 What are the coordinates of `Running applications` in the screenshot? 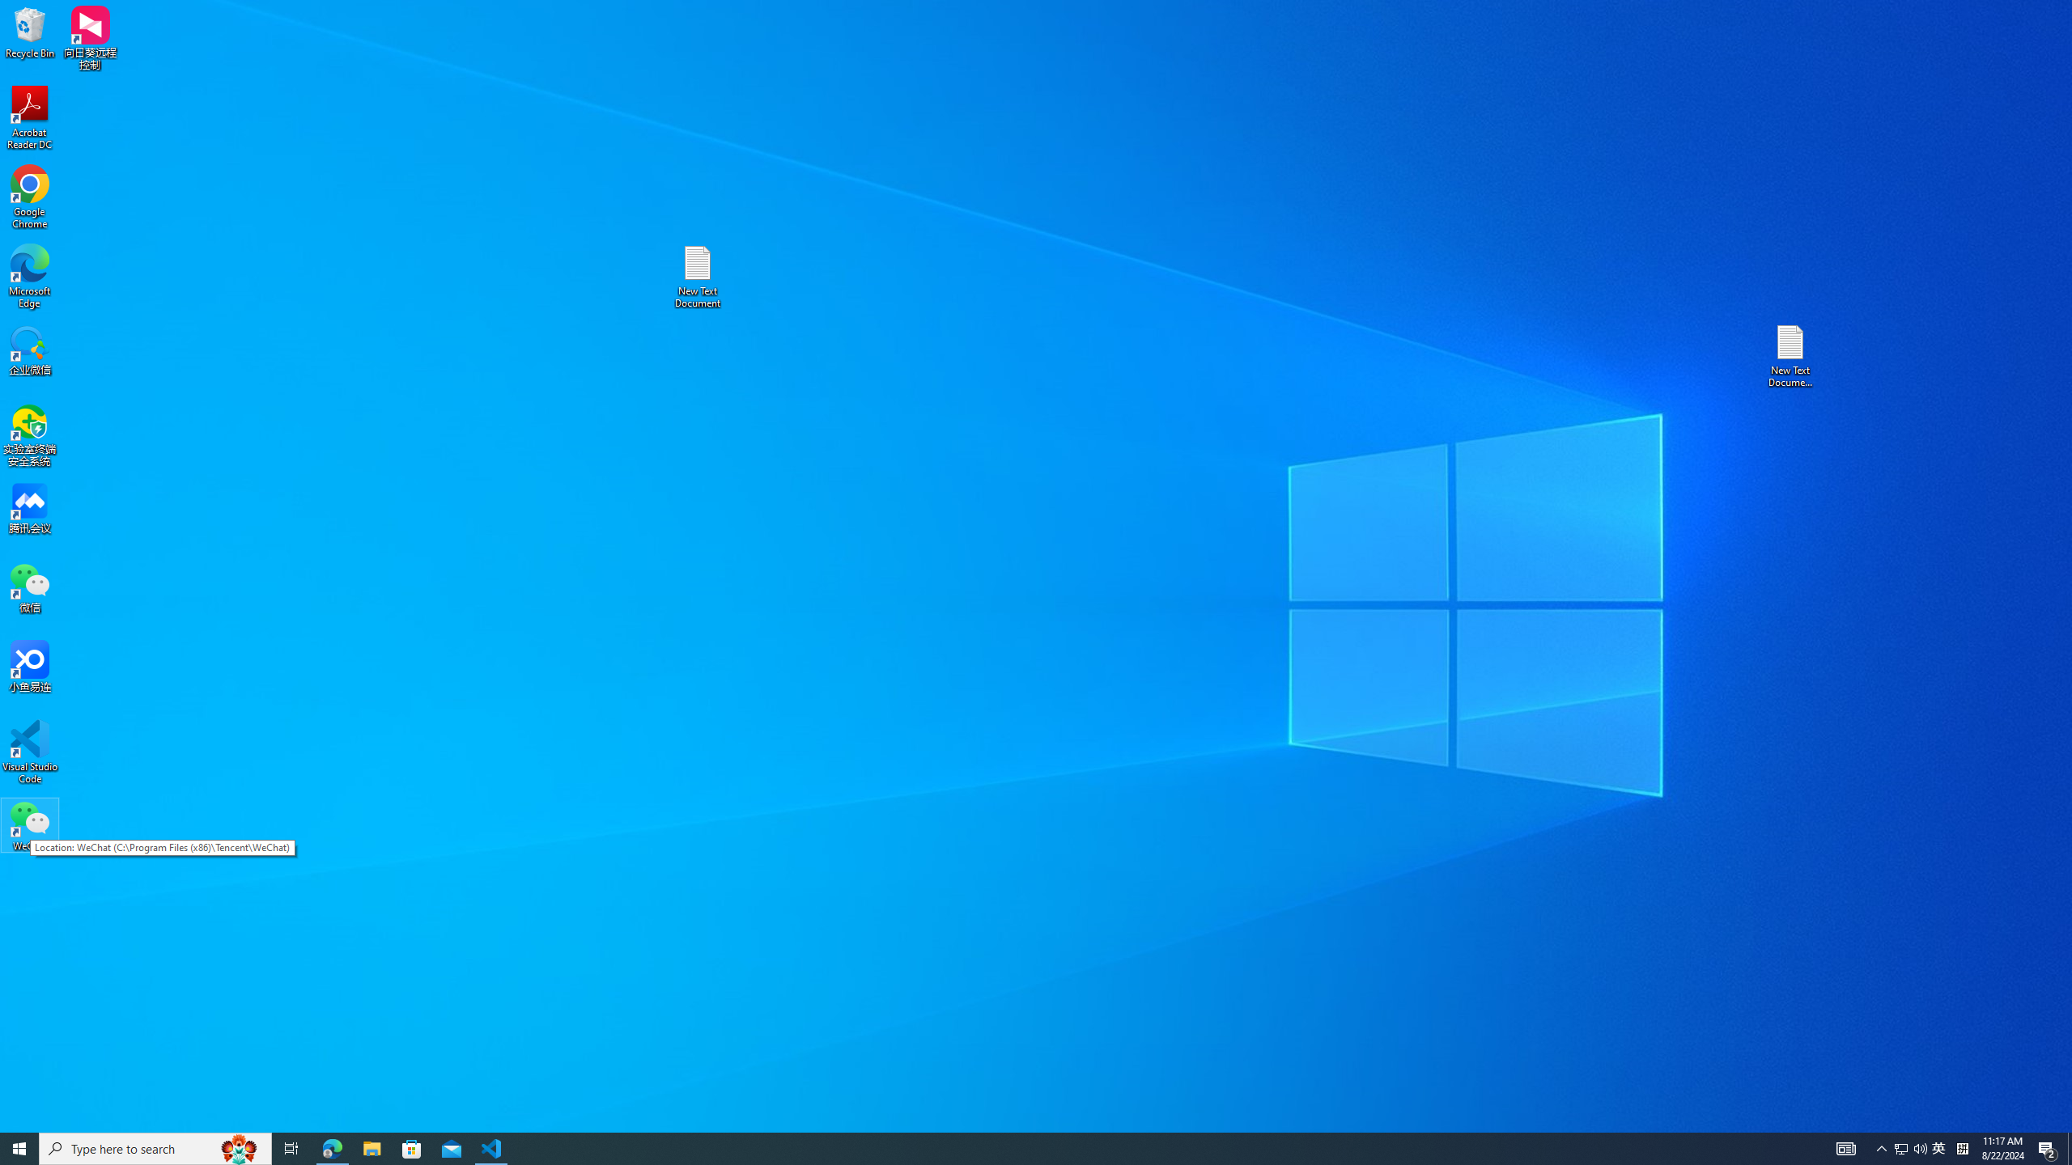 It's located at (1007, 1149).